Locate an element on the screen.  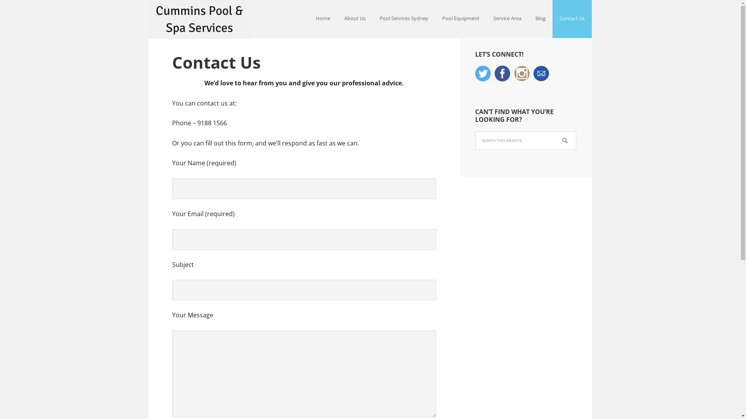
Blog is located at coordinates (540, 19).